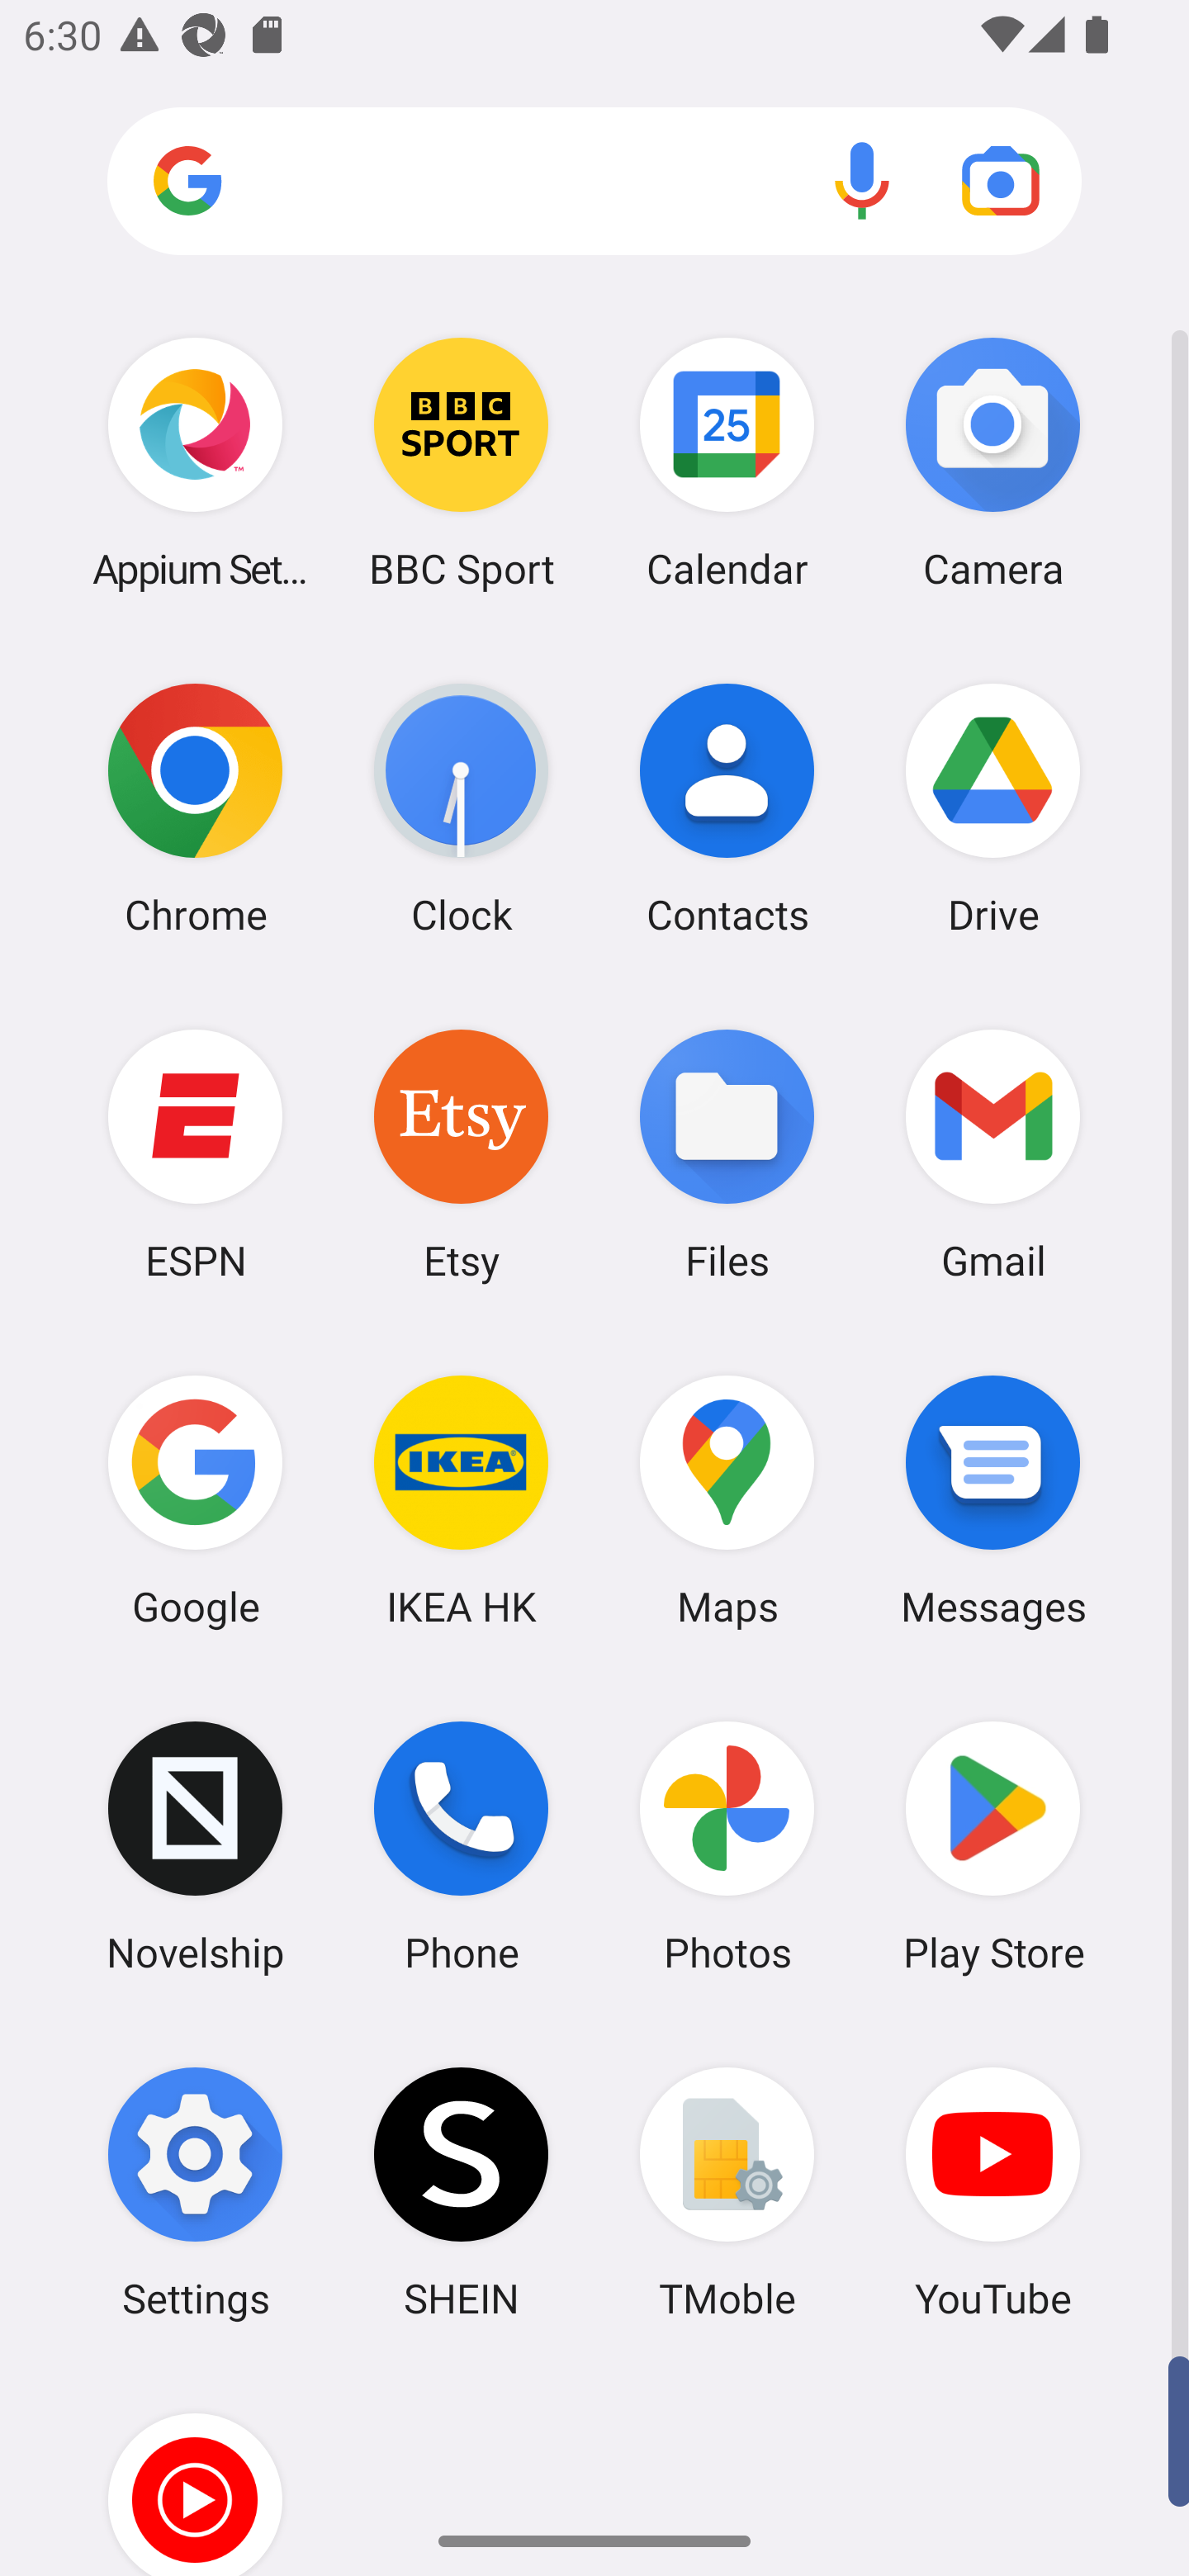  Describe the element at coordinates (195, 2192) in the screenshot. I see `Settings` at that location.